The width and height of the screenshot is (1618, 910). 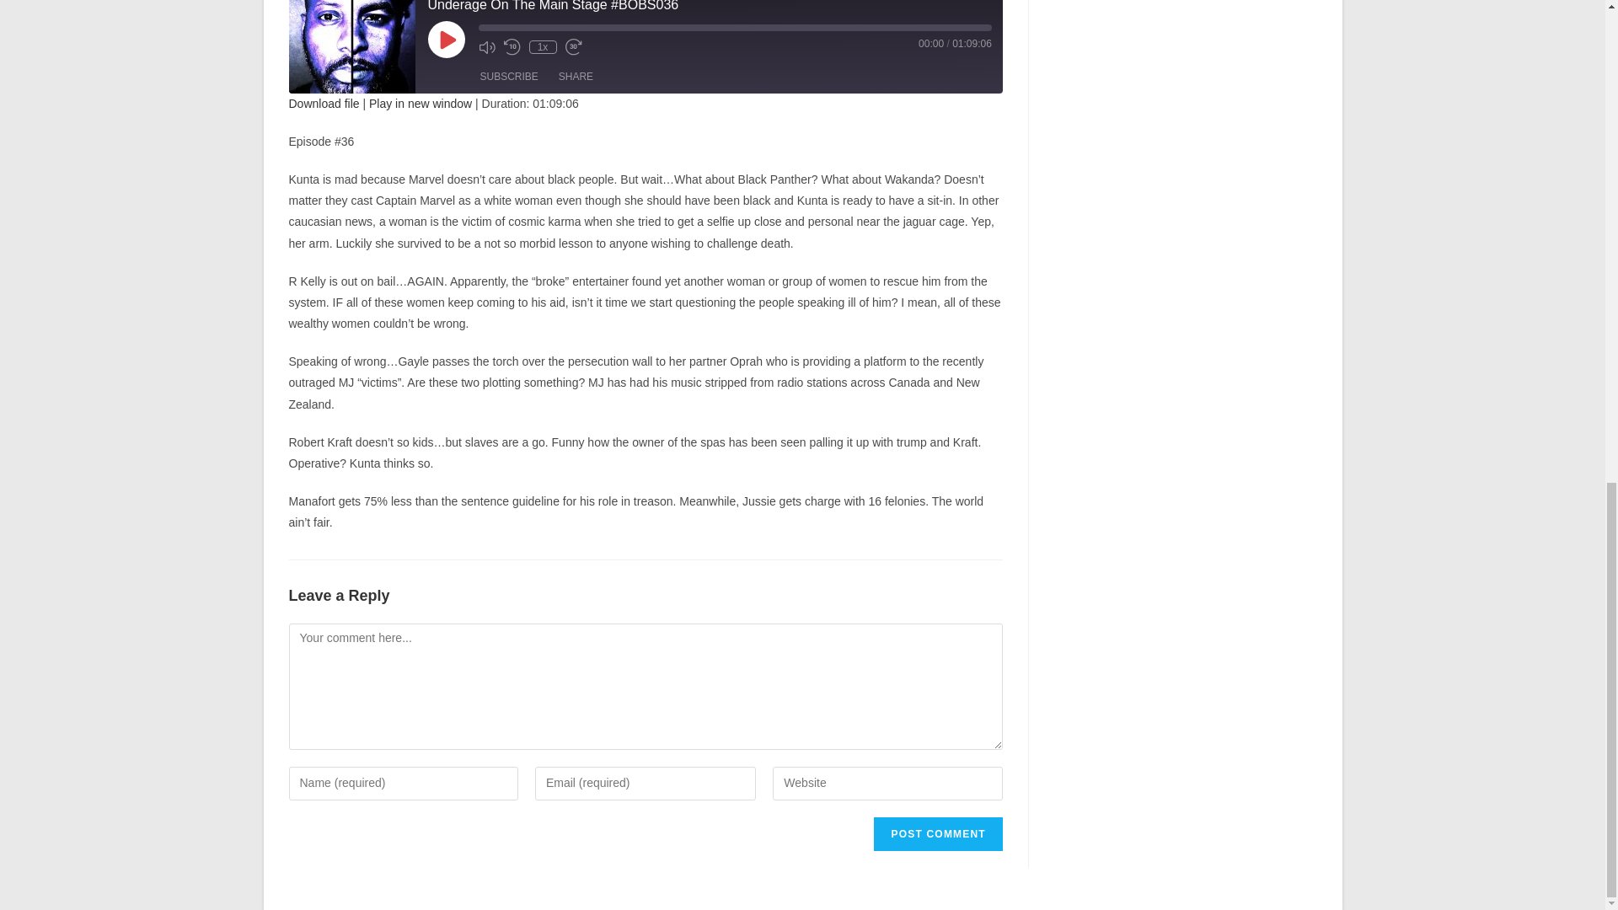 What do you see at coordinates (512, 47) in the screenshot?
I see `Rewind 10 Seconds` at bounding box center [512, 47].